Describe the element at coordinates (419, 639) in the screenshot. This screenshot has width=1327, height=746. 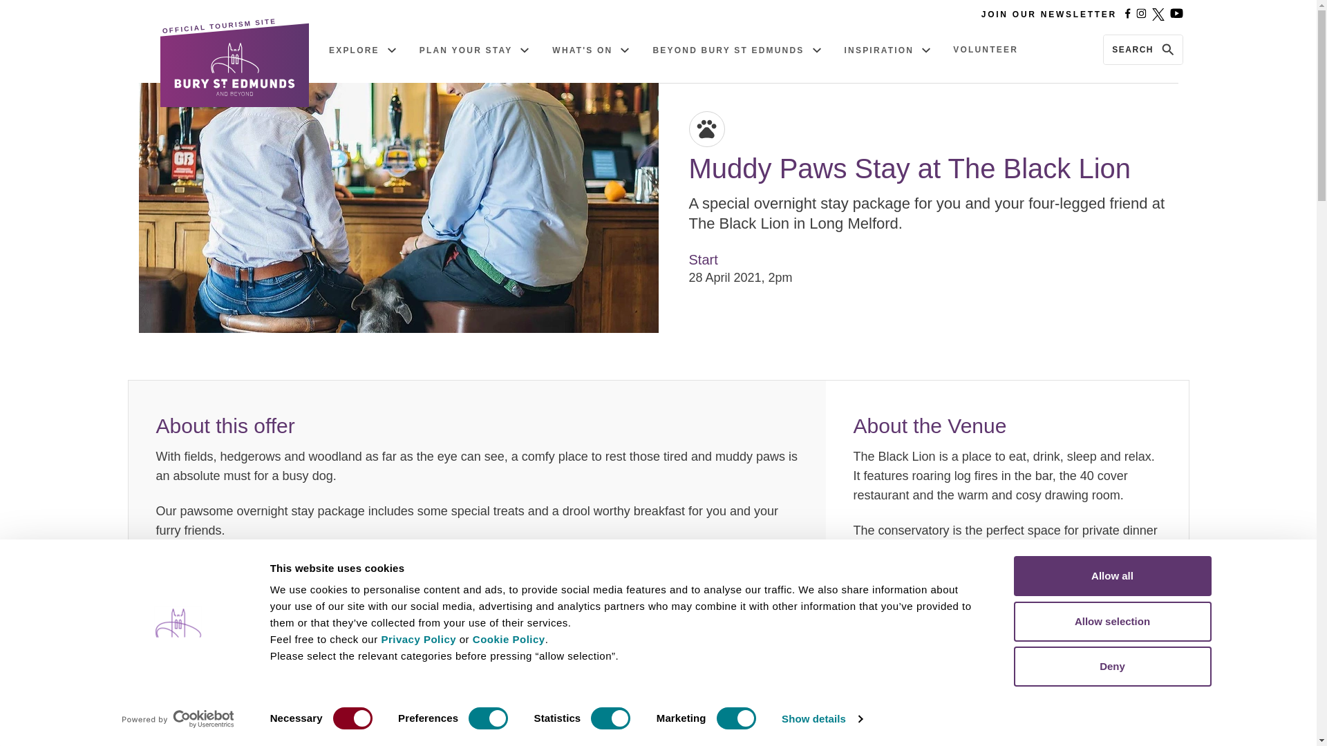
I see `Privacy Policy` at that location.